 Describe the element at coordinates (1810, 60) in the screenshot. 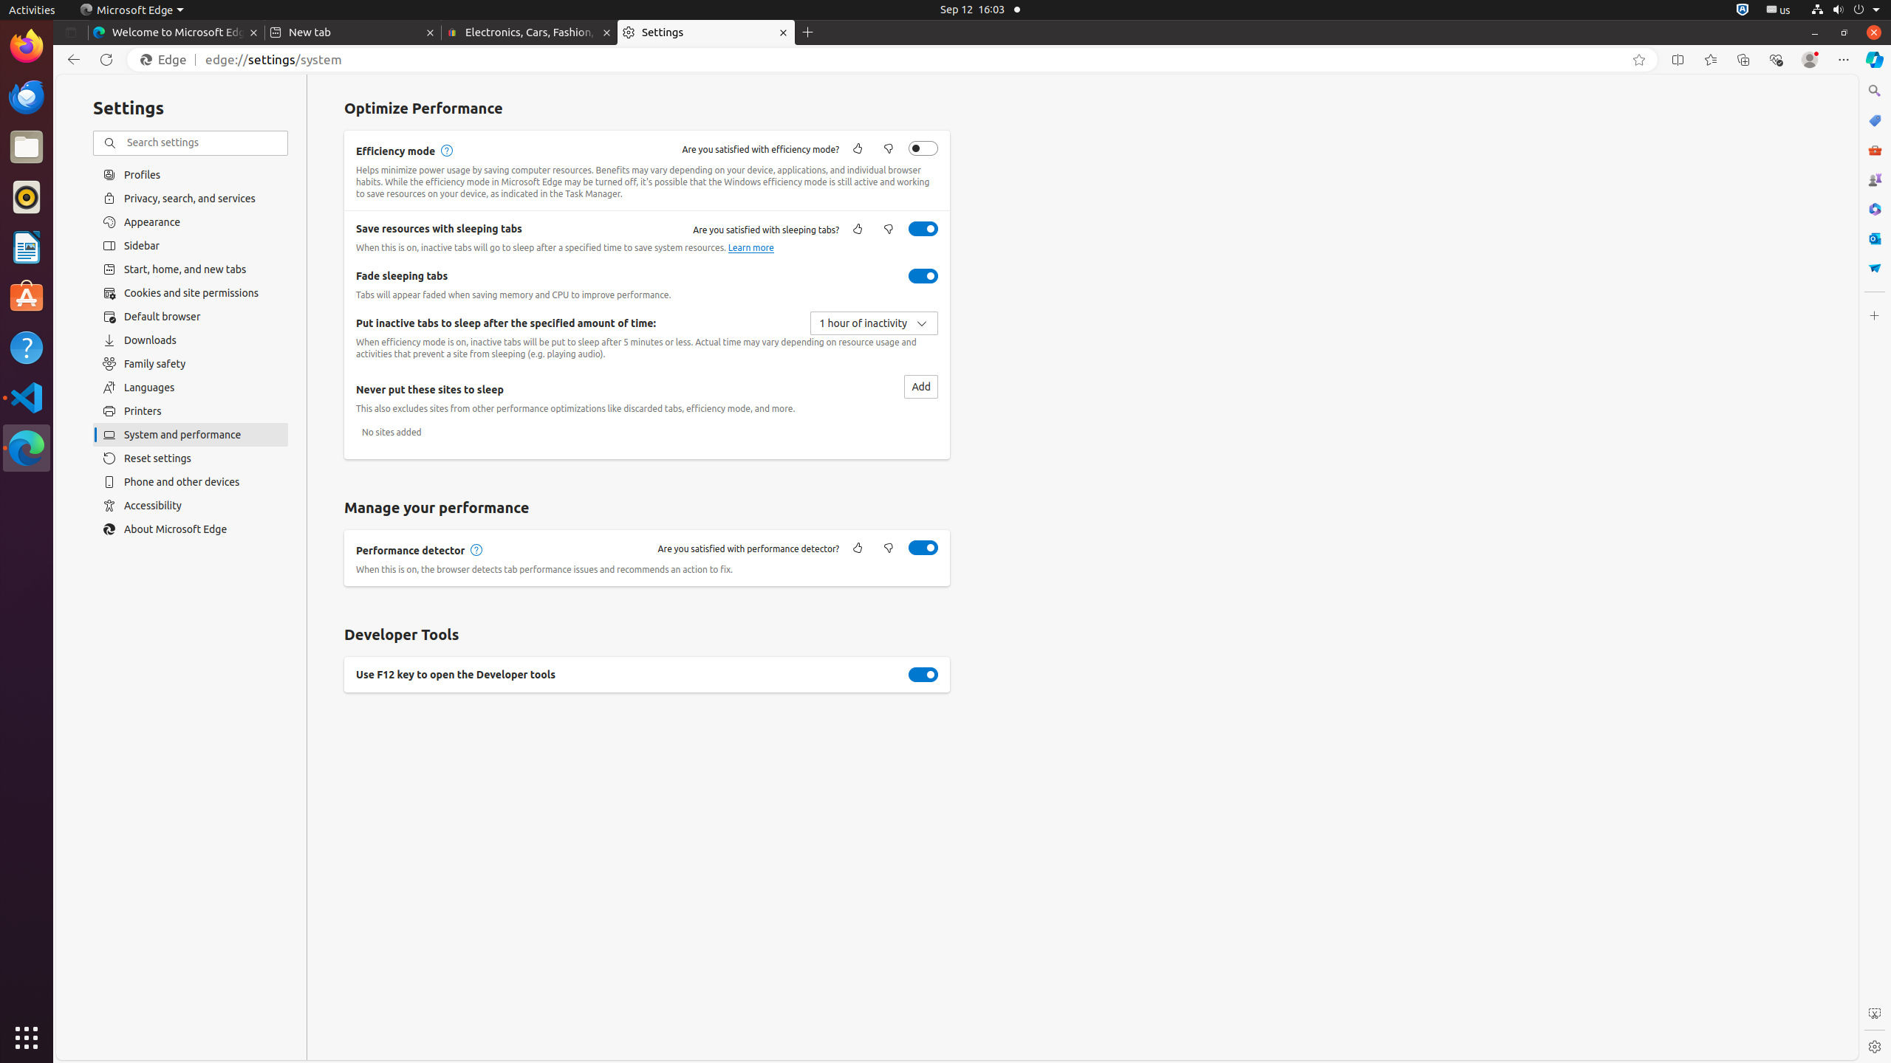

I see `Profile 1 Profile, Please sign in` at that location.